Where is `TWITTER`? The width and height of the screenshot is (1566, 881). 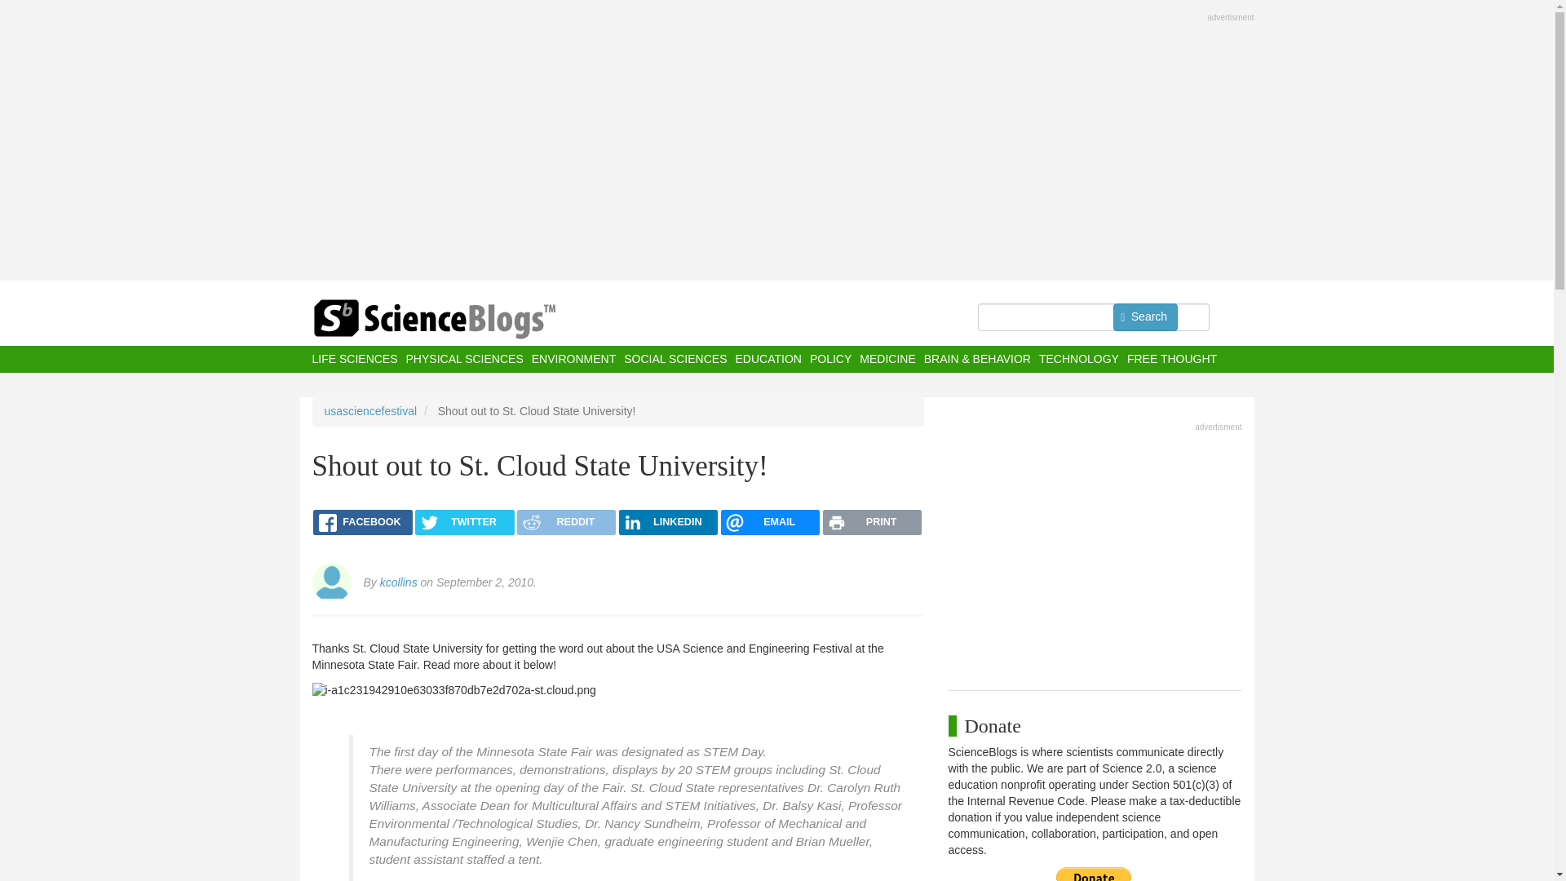 TWITTER is located at coordinates (463, 522).